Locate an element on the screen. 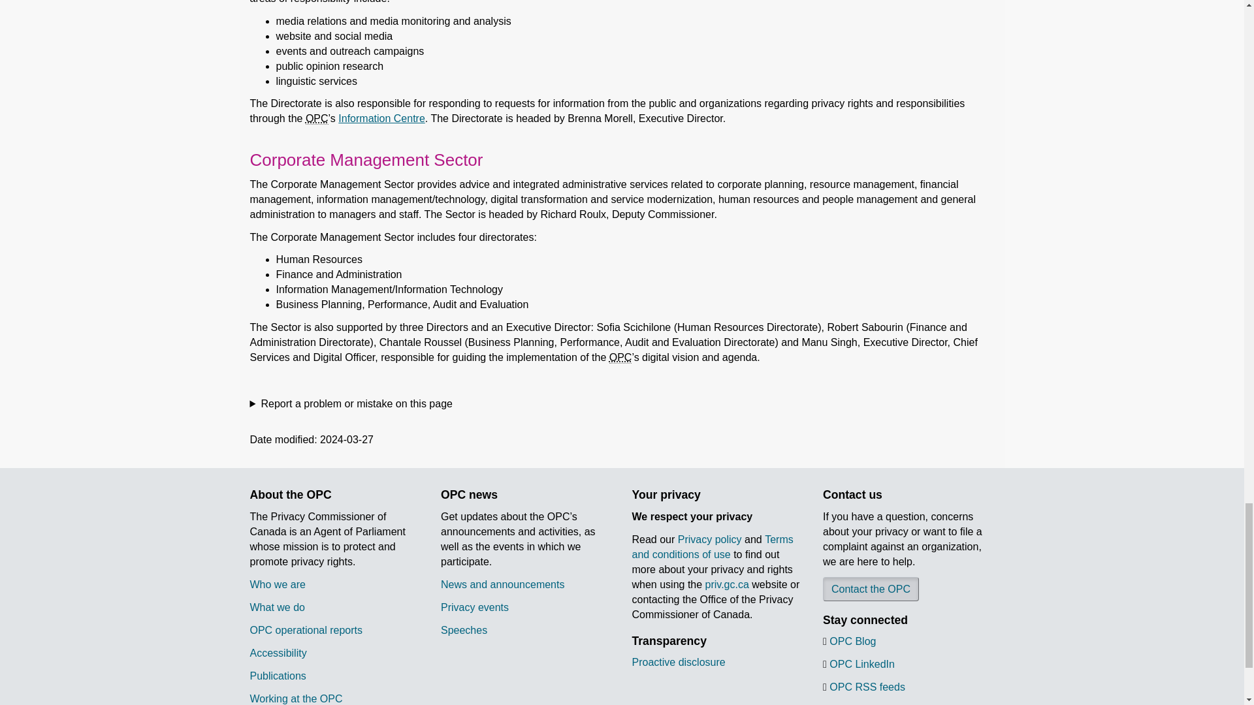 The image size is (1254, 705). Accessibility is located at coordinates (278, 653).